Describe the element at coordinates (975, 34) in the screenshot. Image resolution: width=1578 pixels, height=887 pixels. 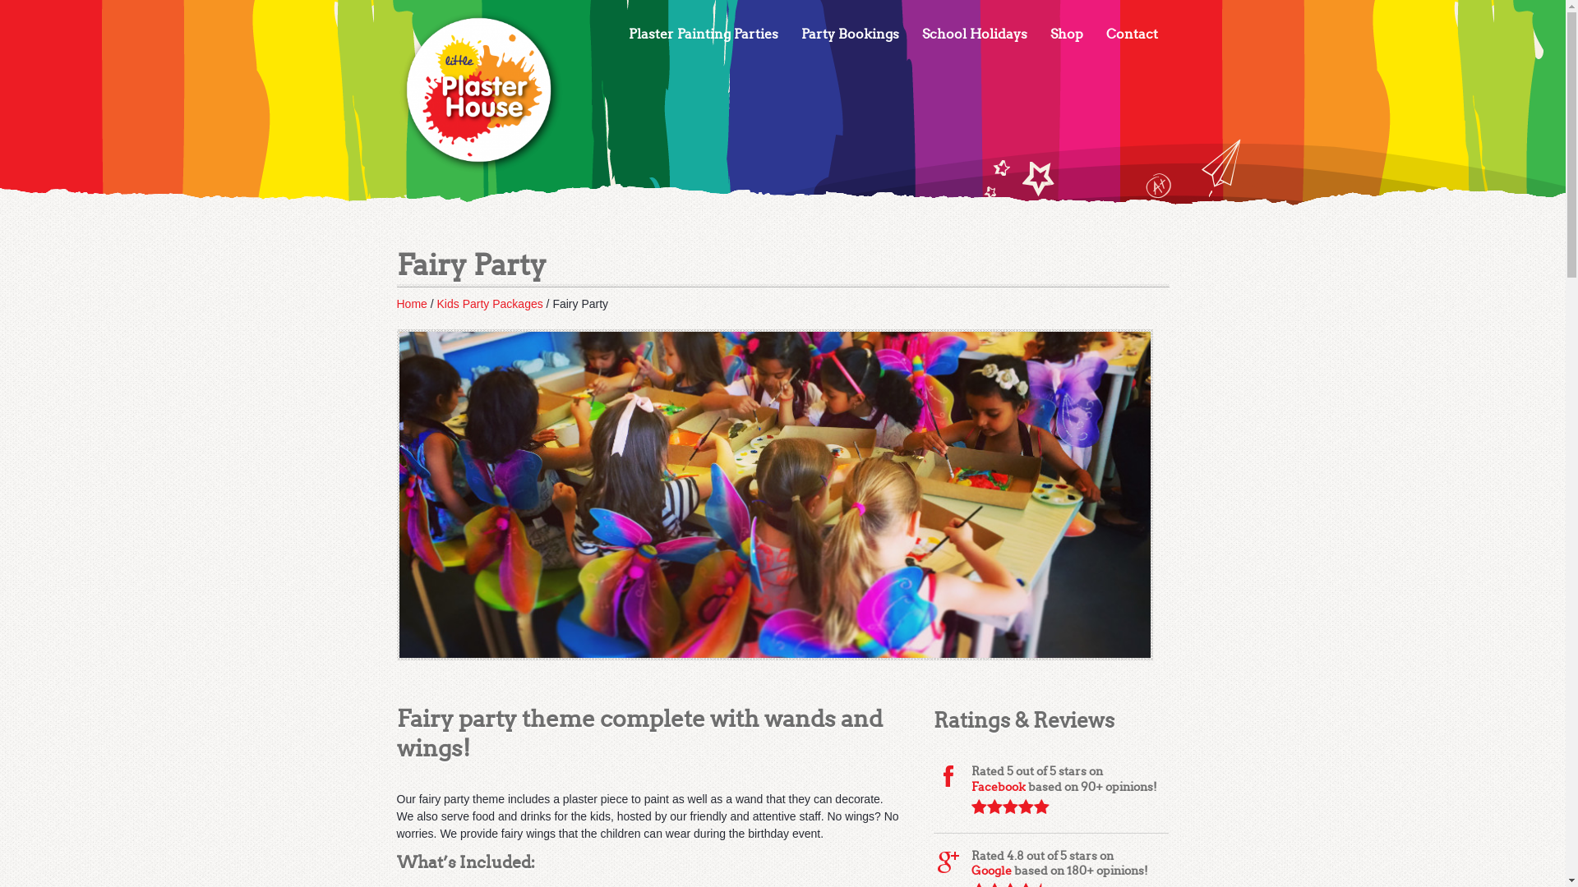
I see `School Holidays` at that location.